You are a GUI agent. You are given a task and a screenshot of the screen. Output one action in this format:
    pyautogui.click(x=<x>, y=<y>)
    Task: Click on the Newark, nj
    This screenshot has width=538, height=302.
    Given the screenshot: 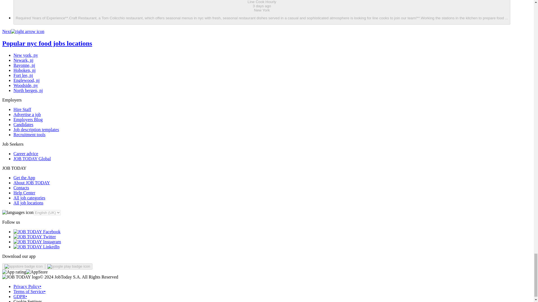 What is the action you would take?
    pyautogui.click(x=24, y=60)
    